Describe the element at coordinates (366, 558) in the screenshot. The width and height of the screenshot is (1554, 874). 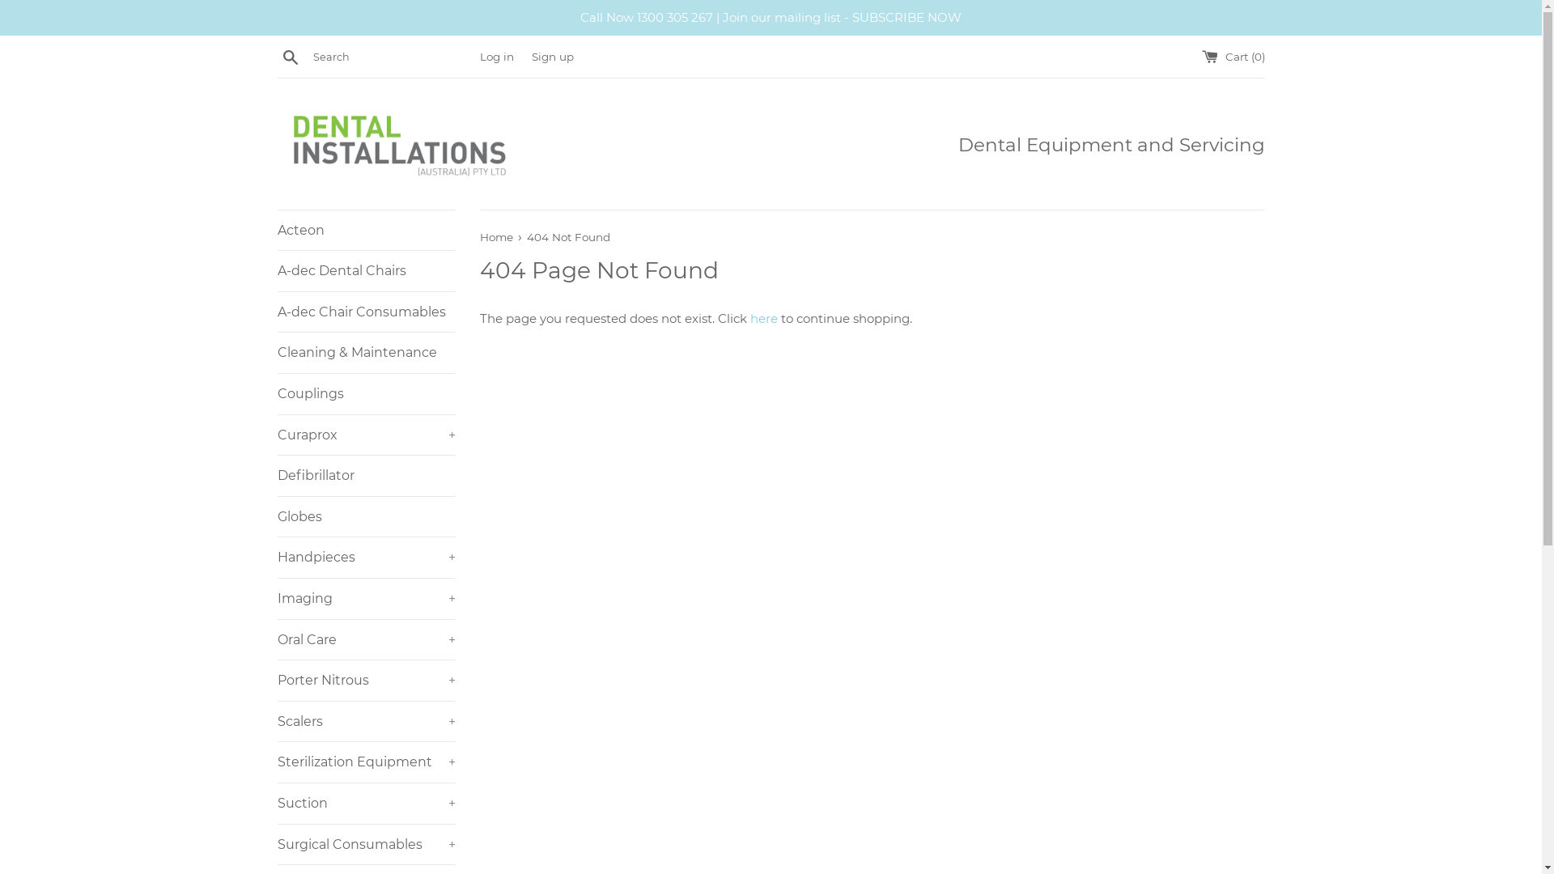
I see `Handpieces
+` at that location.